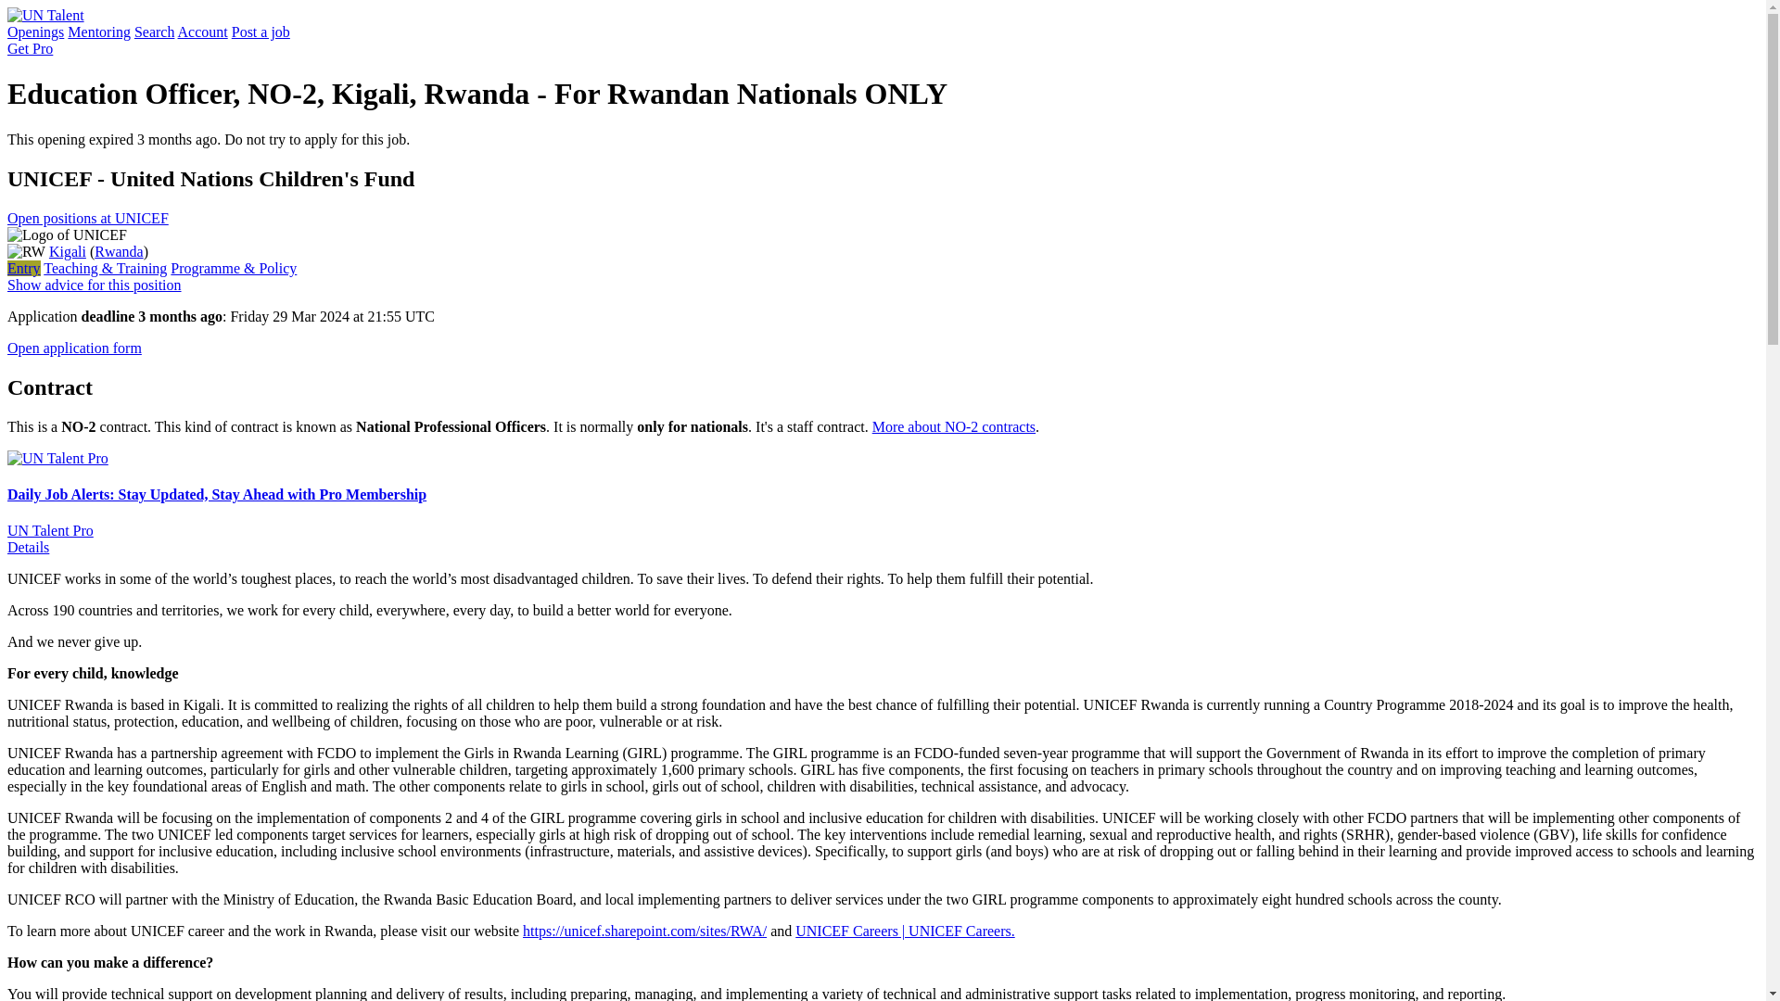 The width and height of the screenshot is (1780, 1001). I want to click on Rwanda, so click(118, 251).